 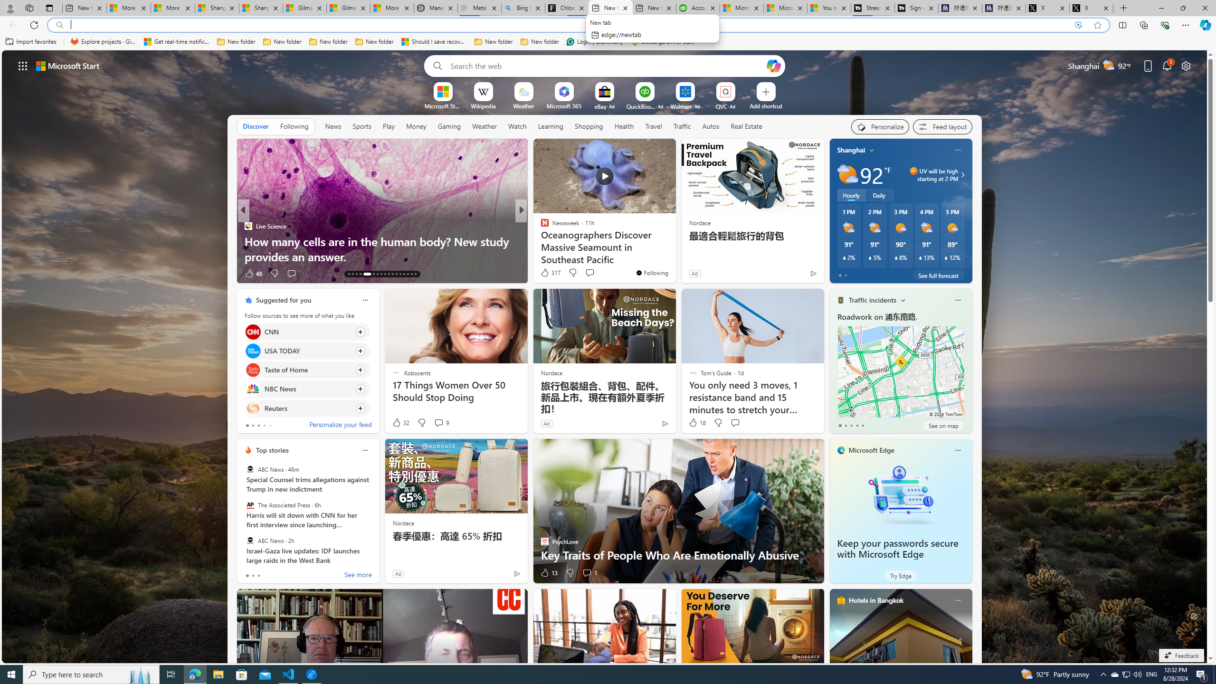 I want to click on Suggested for you, so click(x=283, y=300).